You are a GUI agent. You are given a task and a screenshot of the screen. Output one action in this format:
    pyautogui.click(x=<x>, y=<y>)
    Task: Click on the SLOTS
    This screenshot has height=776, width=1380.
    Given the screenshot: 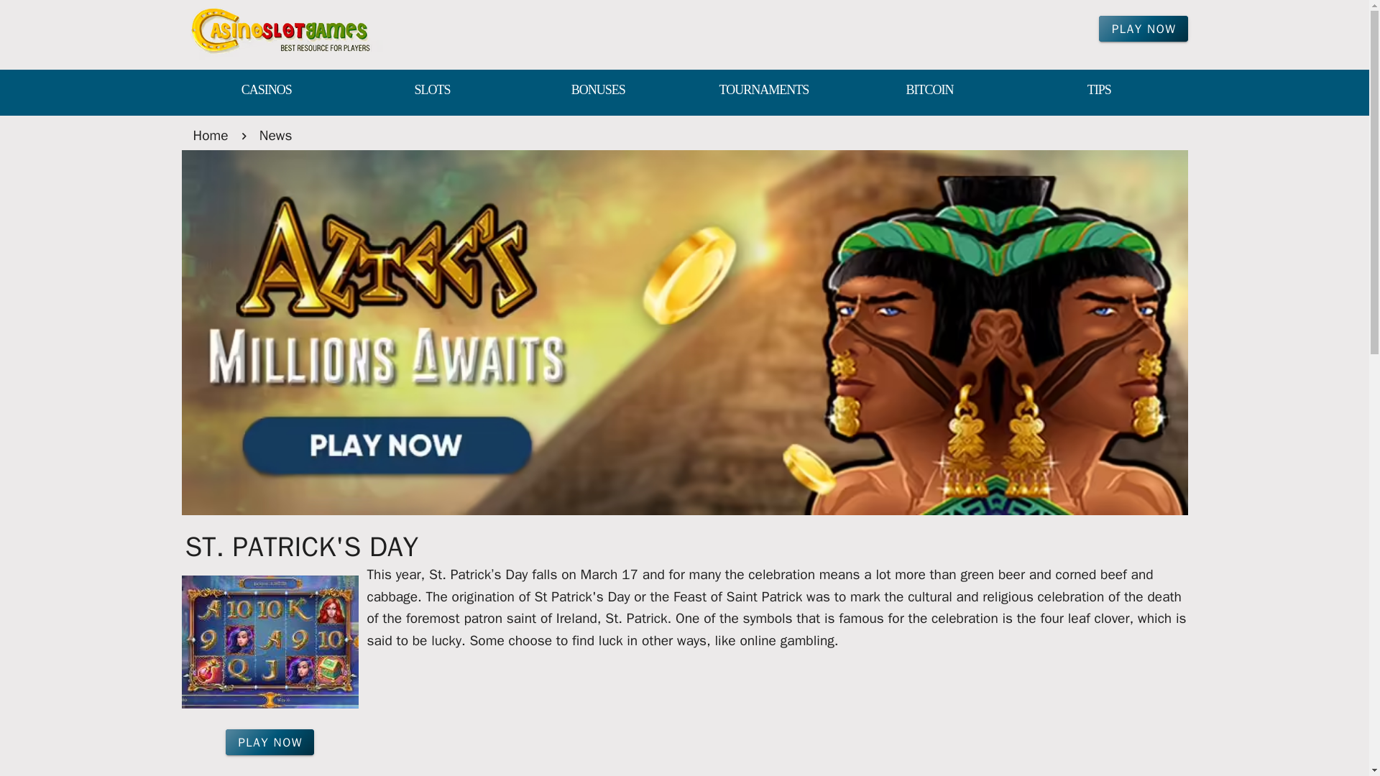 What is the action you would take?
    pyautogui.click(x=433, y=91)
    